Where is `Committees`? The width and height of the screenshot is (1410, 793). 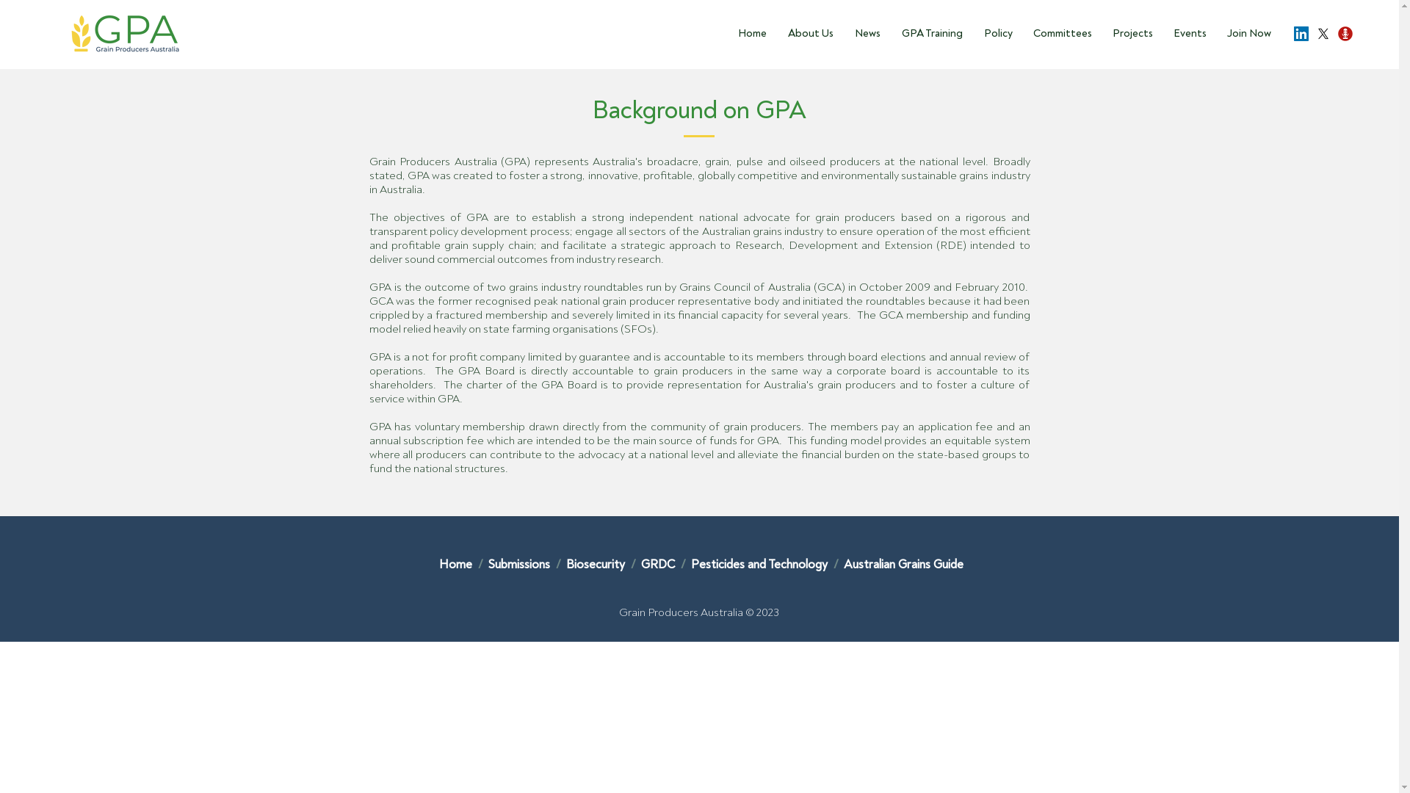 Committees is located at coordinates (1060, 34).